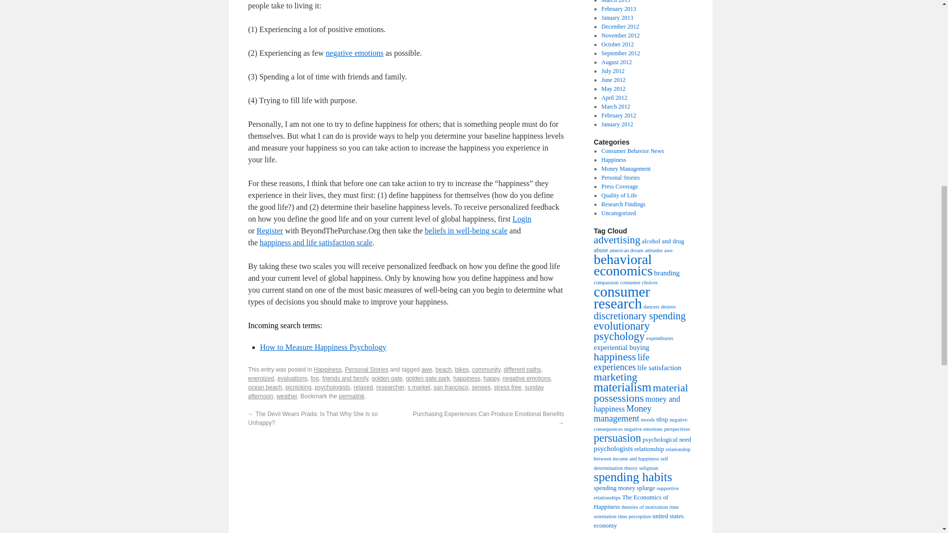 This screenshot has width=948, height=533. Describe the element at coordinates (526, 379) in the screenshot. I see `negative emotions` at that location.